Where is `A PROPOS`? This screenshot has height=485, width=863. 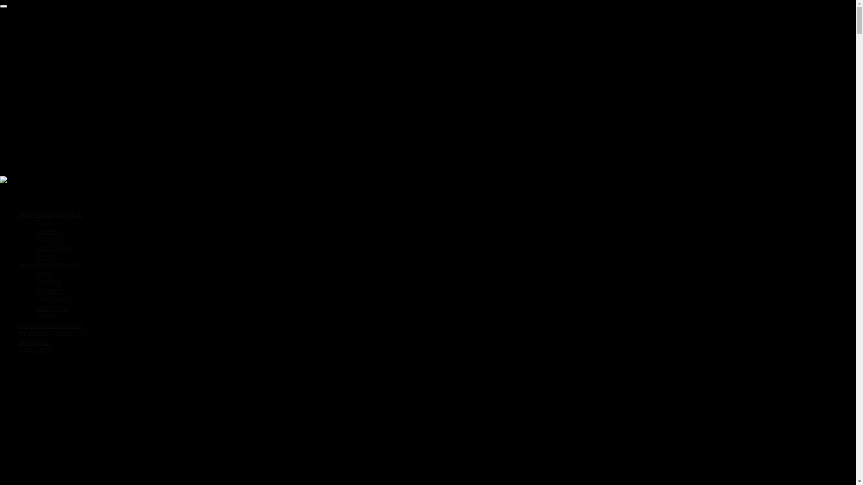 A PROPOS is located at coordinates (36, 359).